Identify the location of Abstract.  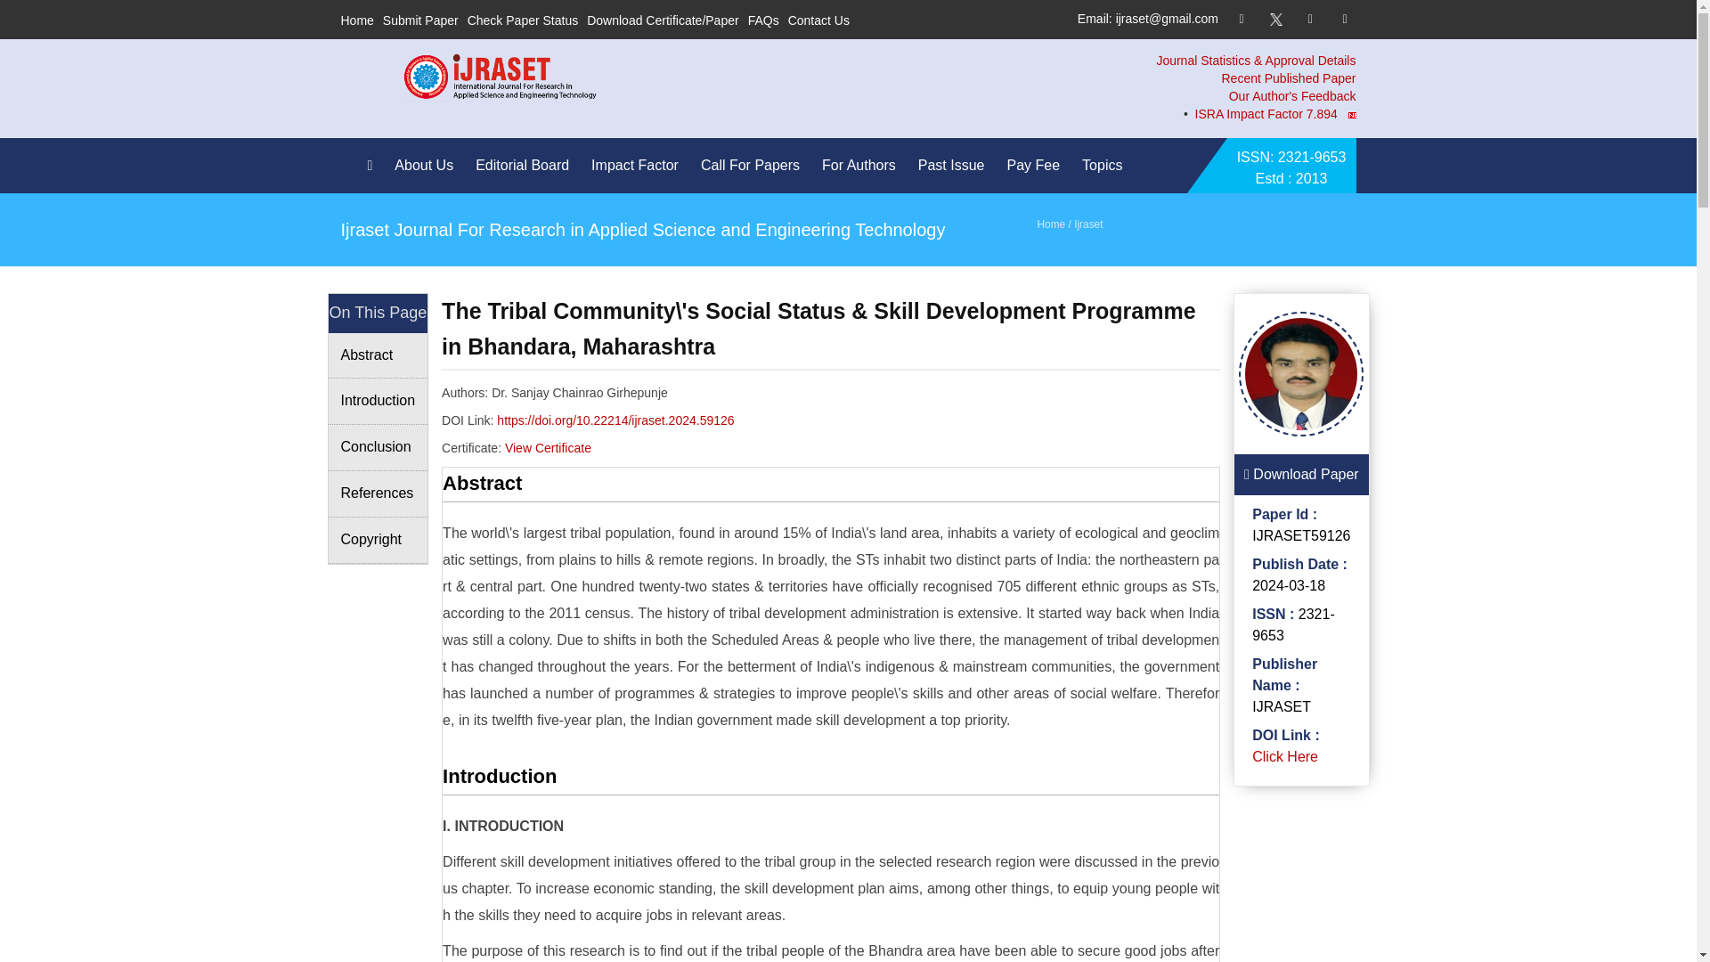
(378, 355).